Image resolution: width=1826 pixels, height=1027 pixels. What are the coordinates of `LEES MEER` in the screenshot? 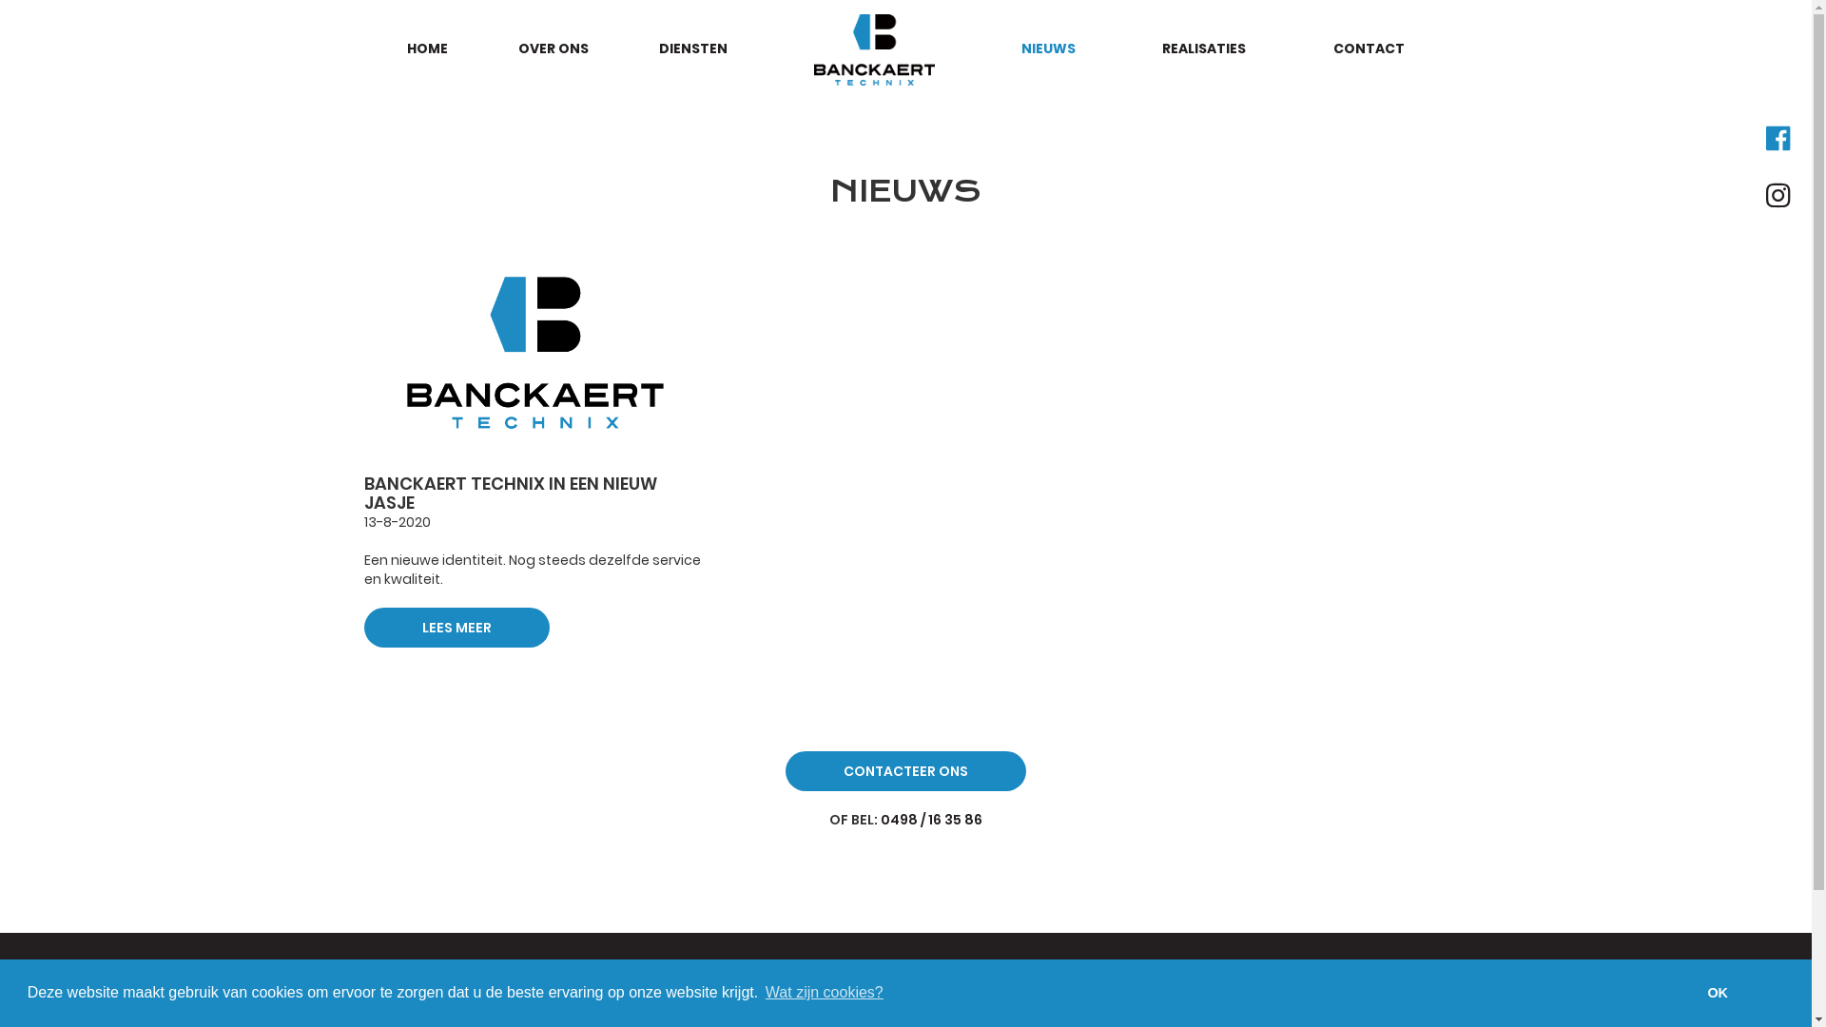 It's located at (456, 628).